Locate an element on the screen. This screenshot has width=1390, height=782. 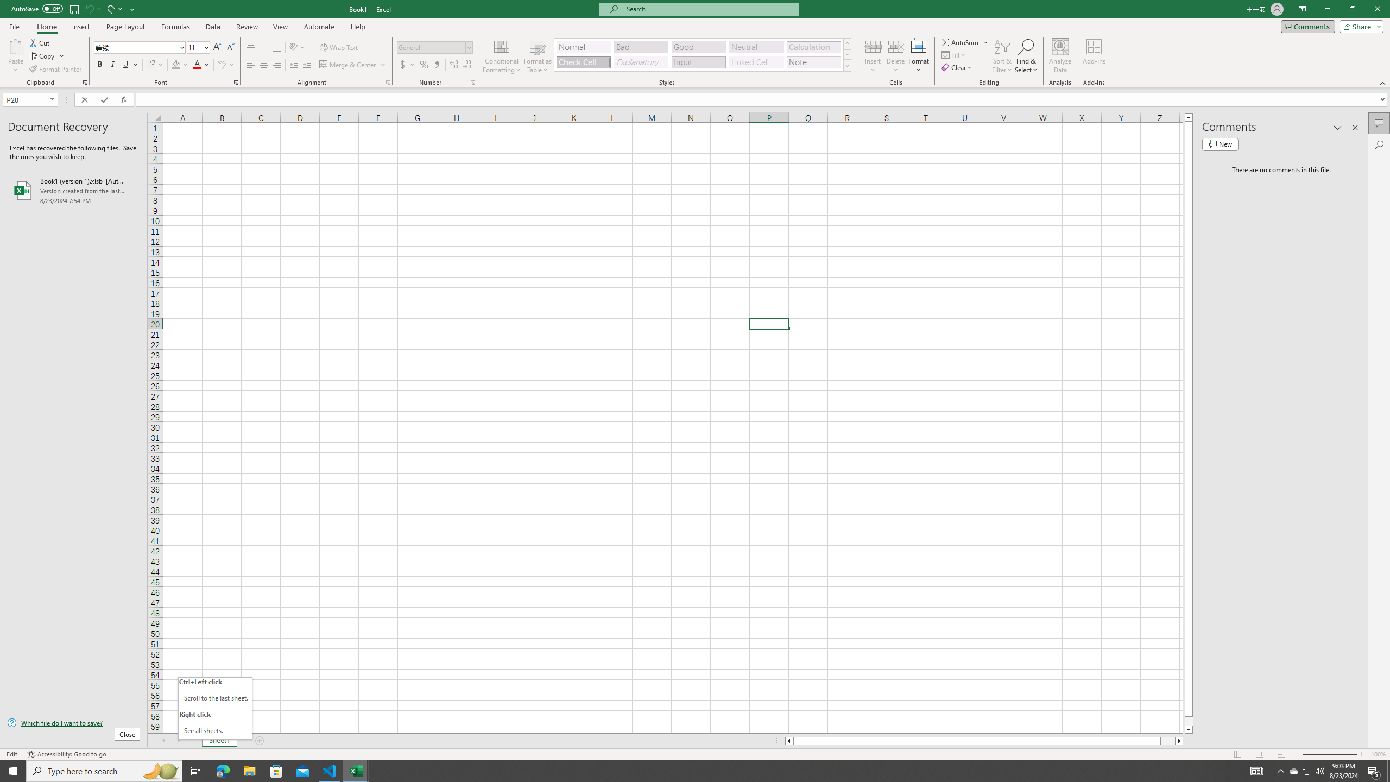
Wrap Text is located at coordinates (340, 48).